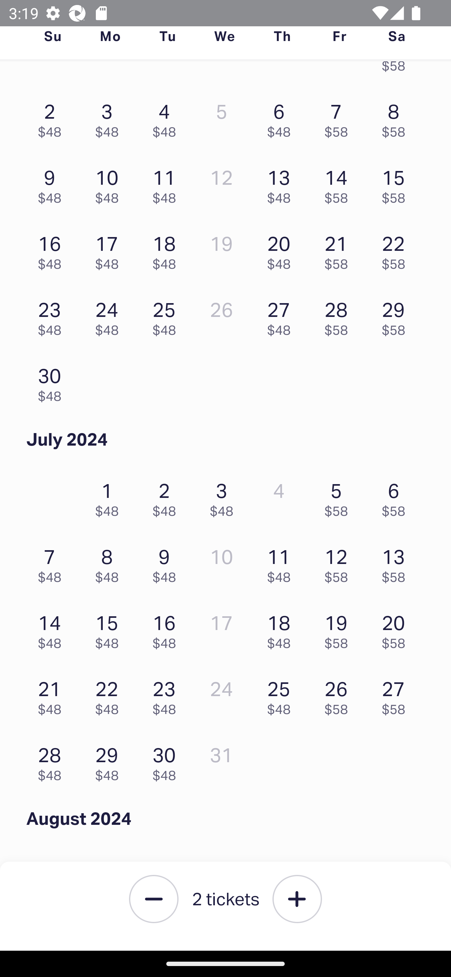  What do you see at coordinates (110, 249) in the screenshot?
I see `17 $48` at bounding box center [110, 249].